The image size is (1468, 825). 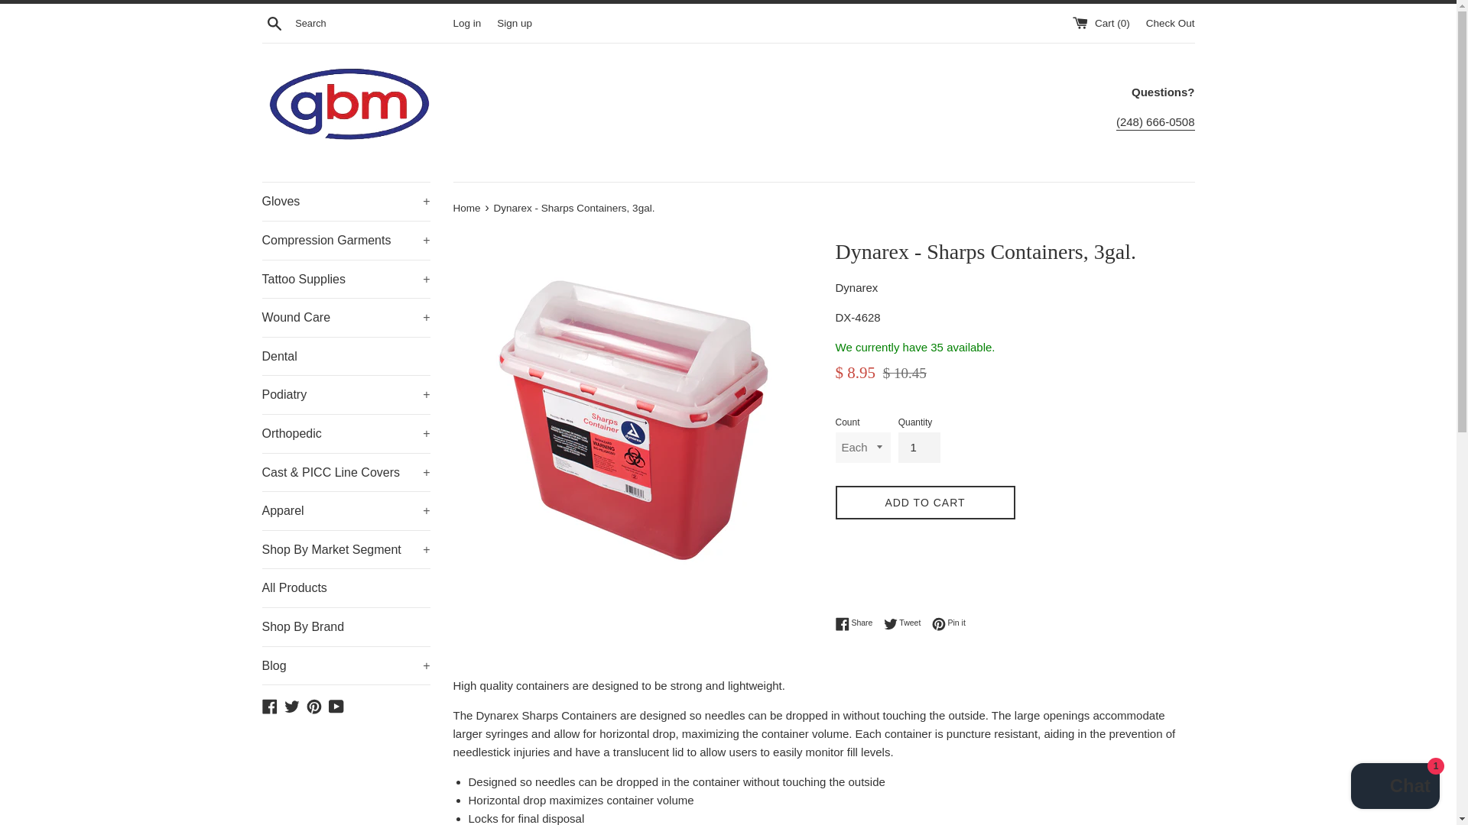 What do you see at coordinates (336, 705) in the screenshot?
I see `GoBioMed on YouTube` at bounding box center [336, 705].